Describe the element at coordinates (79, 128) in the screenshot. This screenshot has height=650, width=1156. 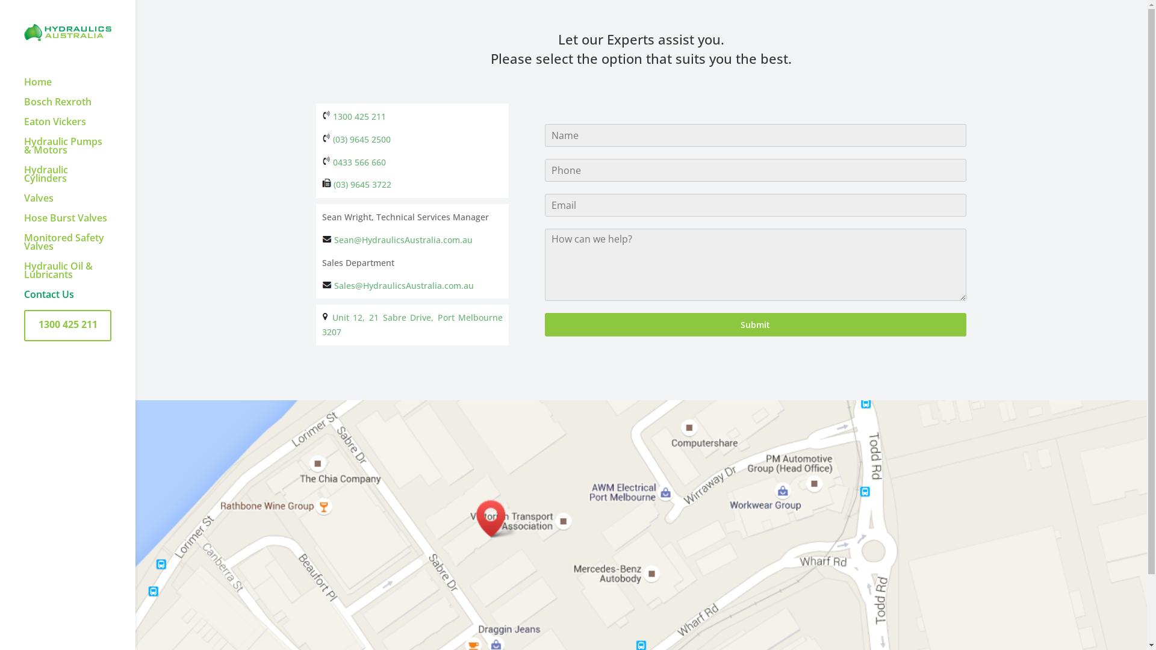
I see `Eaton Vickers` at that location.